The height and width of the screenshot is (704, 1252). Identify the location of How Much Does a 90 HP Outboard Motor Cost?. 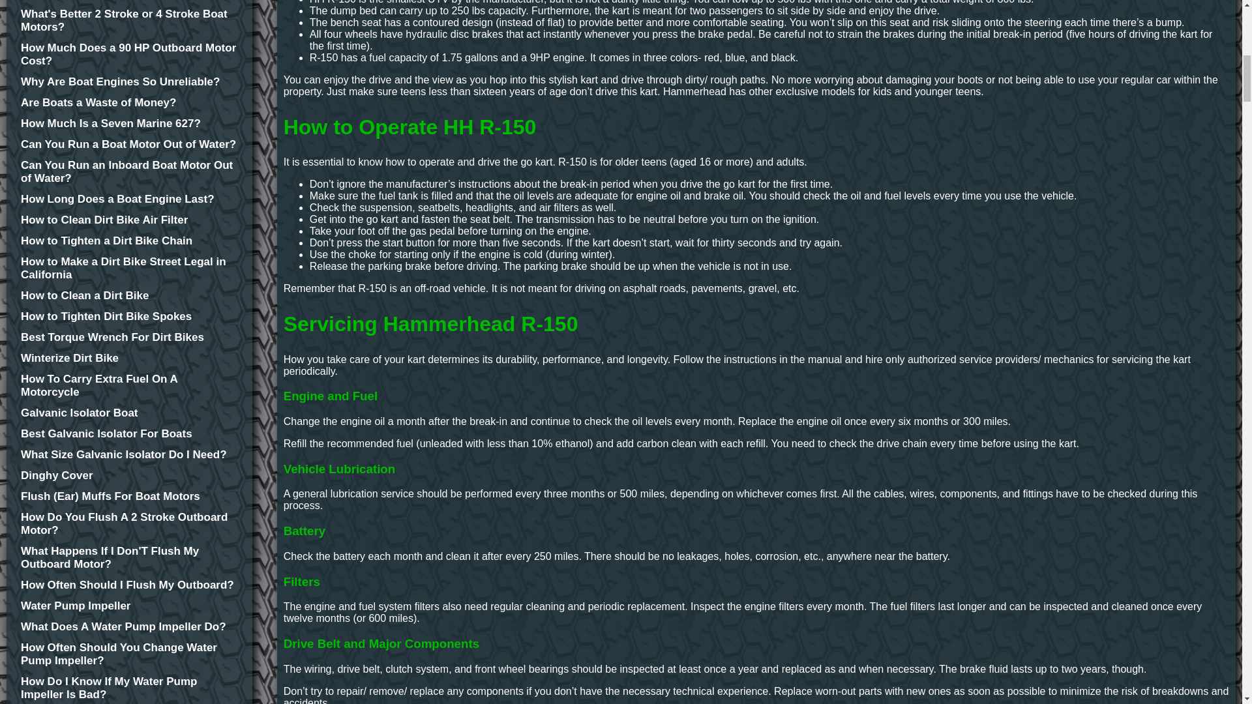
(129, 54).